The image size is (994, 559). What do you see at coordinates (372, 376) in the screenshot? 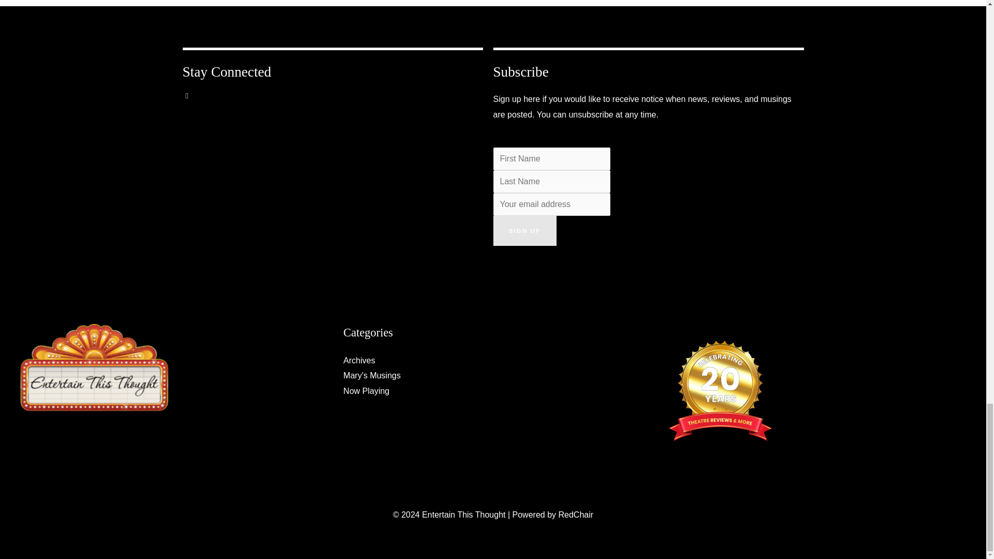
I see `Mary's Musings` at bounding box center [372, 376].